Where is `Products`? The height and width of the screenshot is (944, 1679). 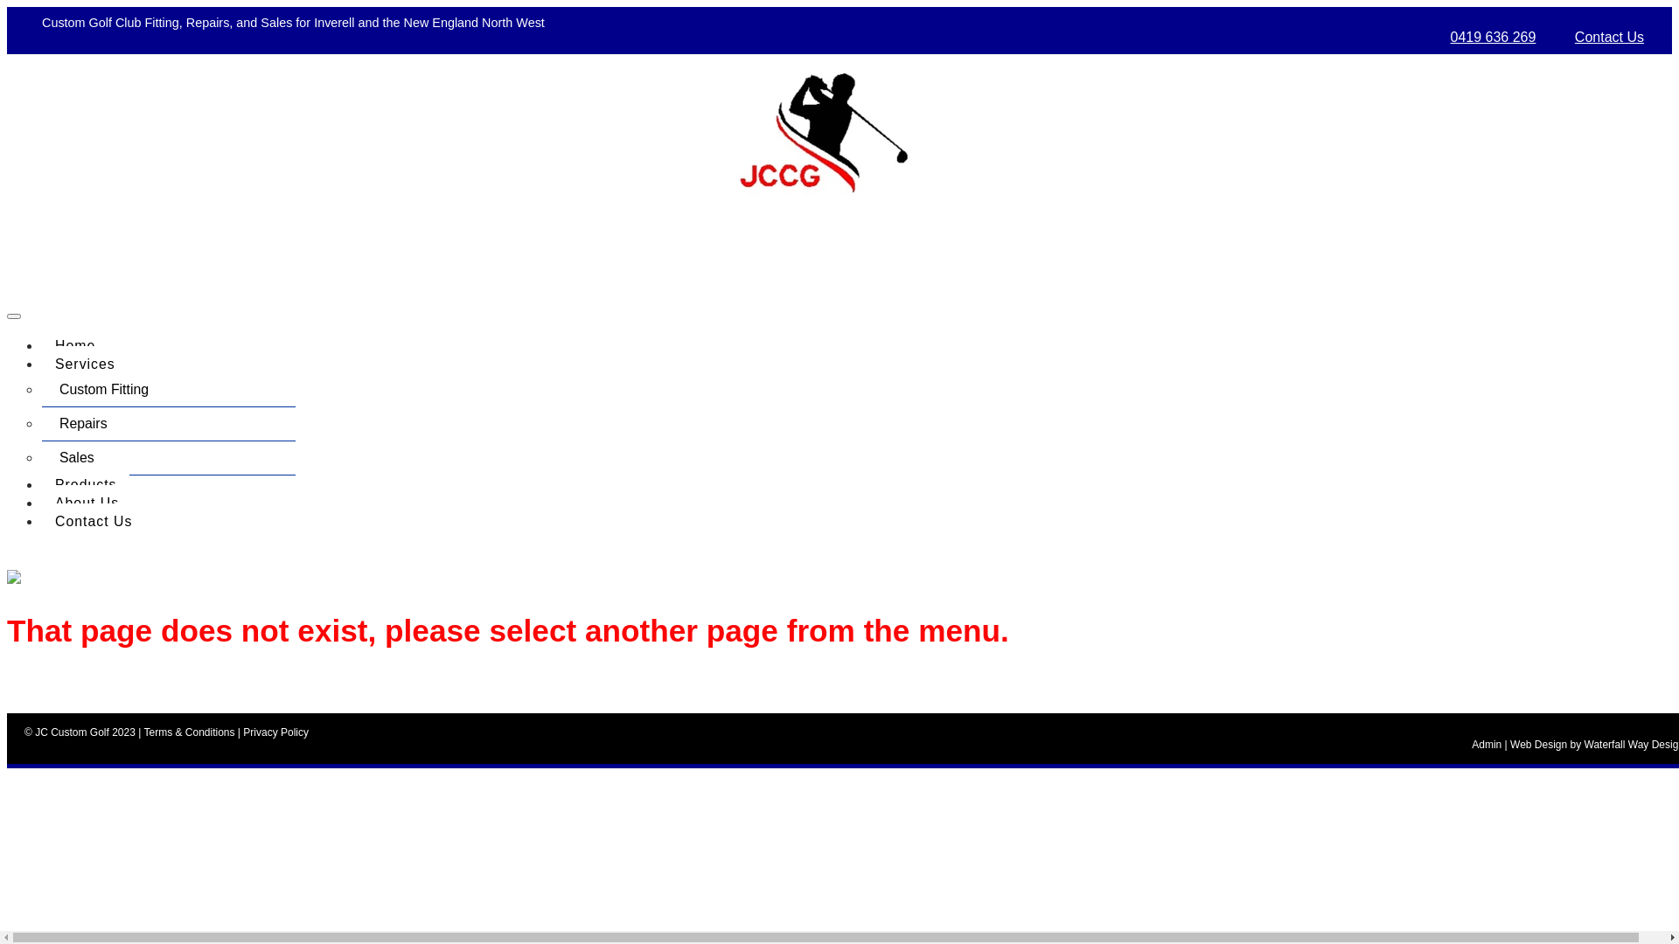
Products is located at coordinates (86, 484).